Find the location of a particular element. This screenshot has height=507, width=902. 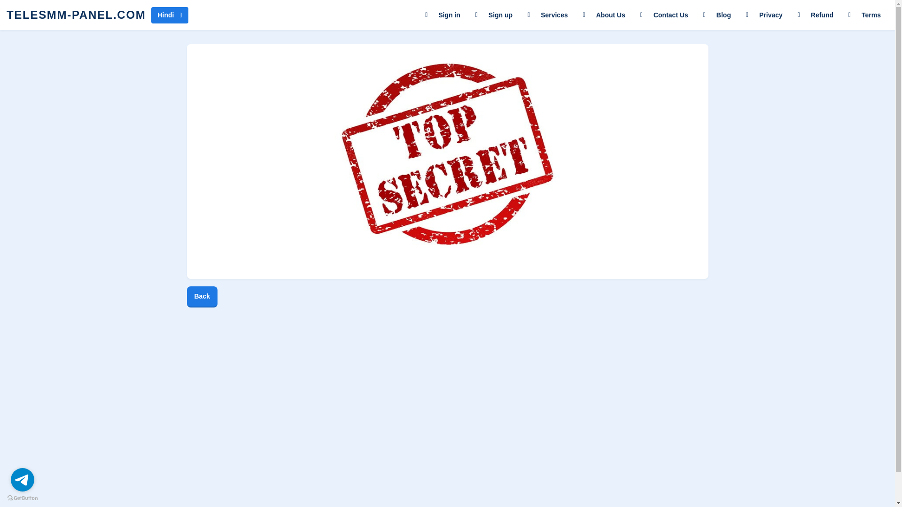

Sign up is located at coordinates (494, 15).